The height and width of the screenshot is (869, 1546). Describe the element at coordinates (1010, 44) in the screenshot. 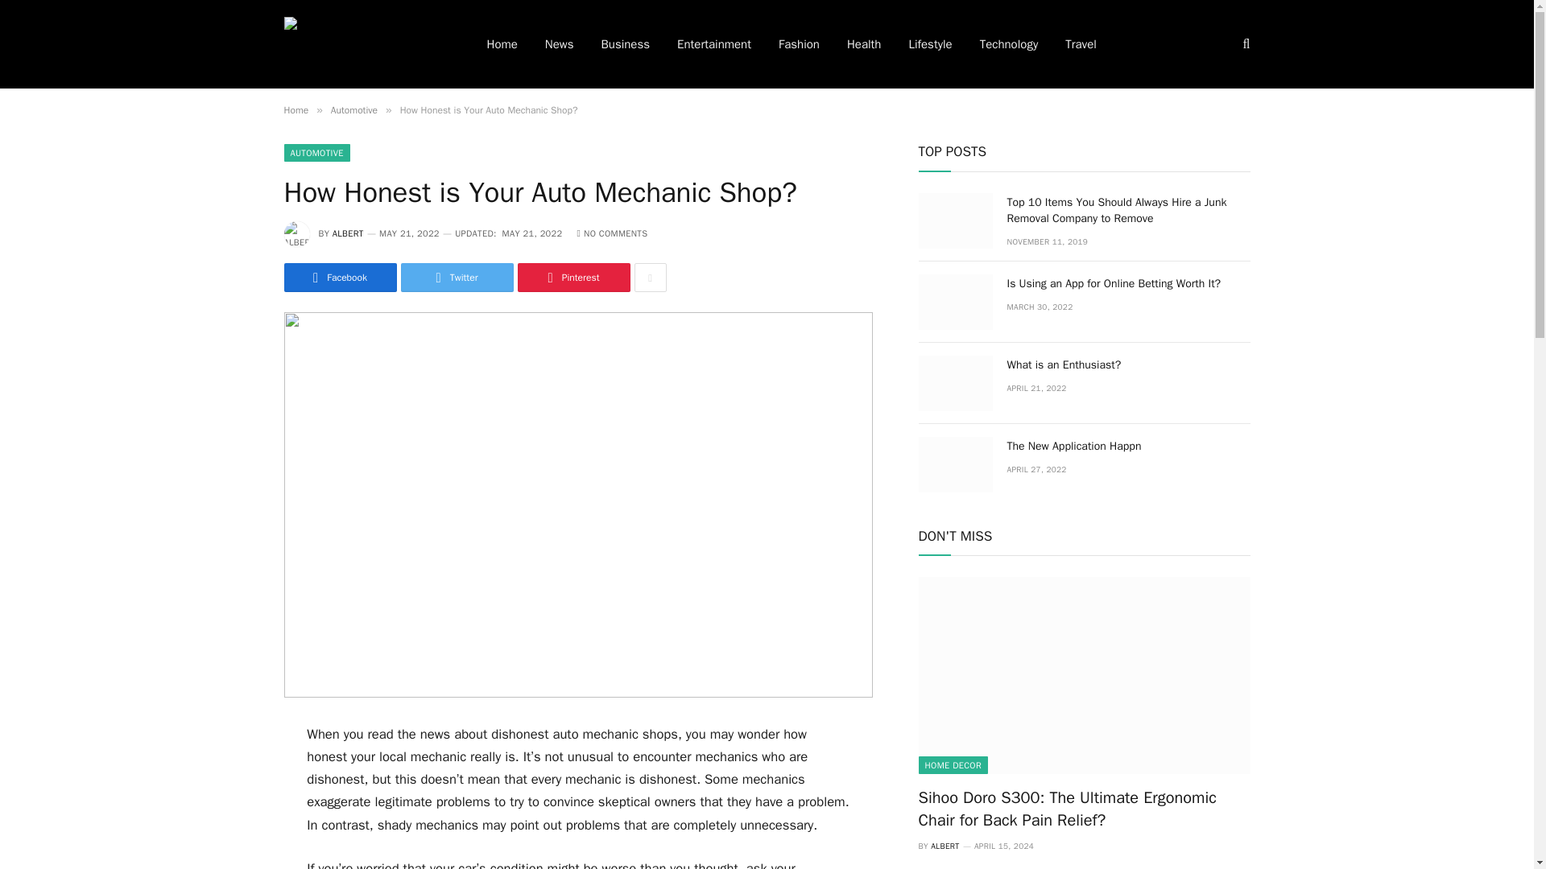

I see `Technology` at that location.